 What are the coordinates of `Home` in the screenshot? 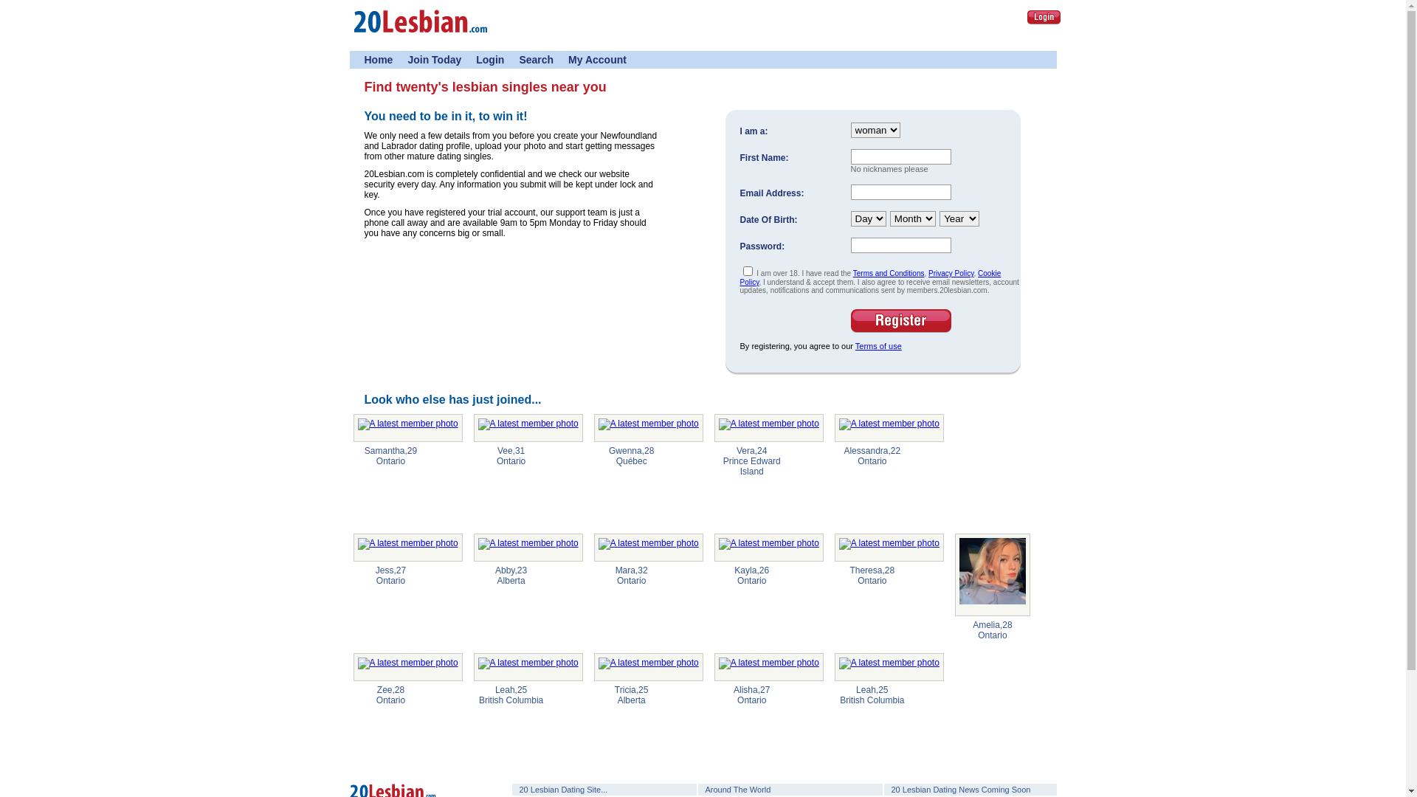 It's located at (379, 60).